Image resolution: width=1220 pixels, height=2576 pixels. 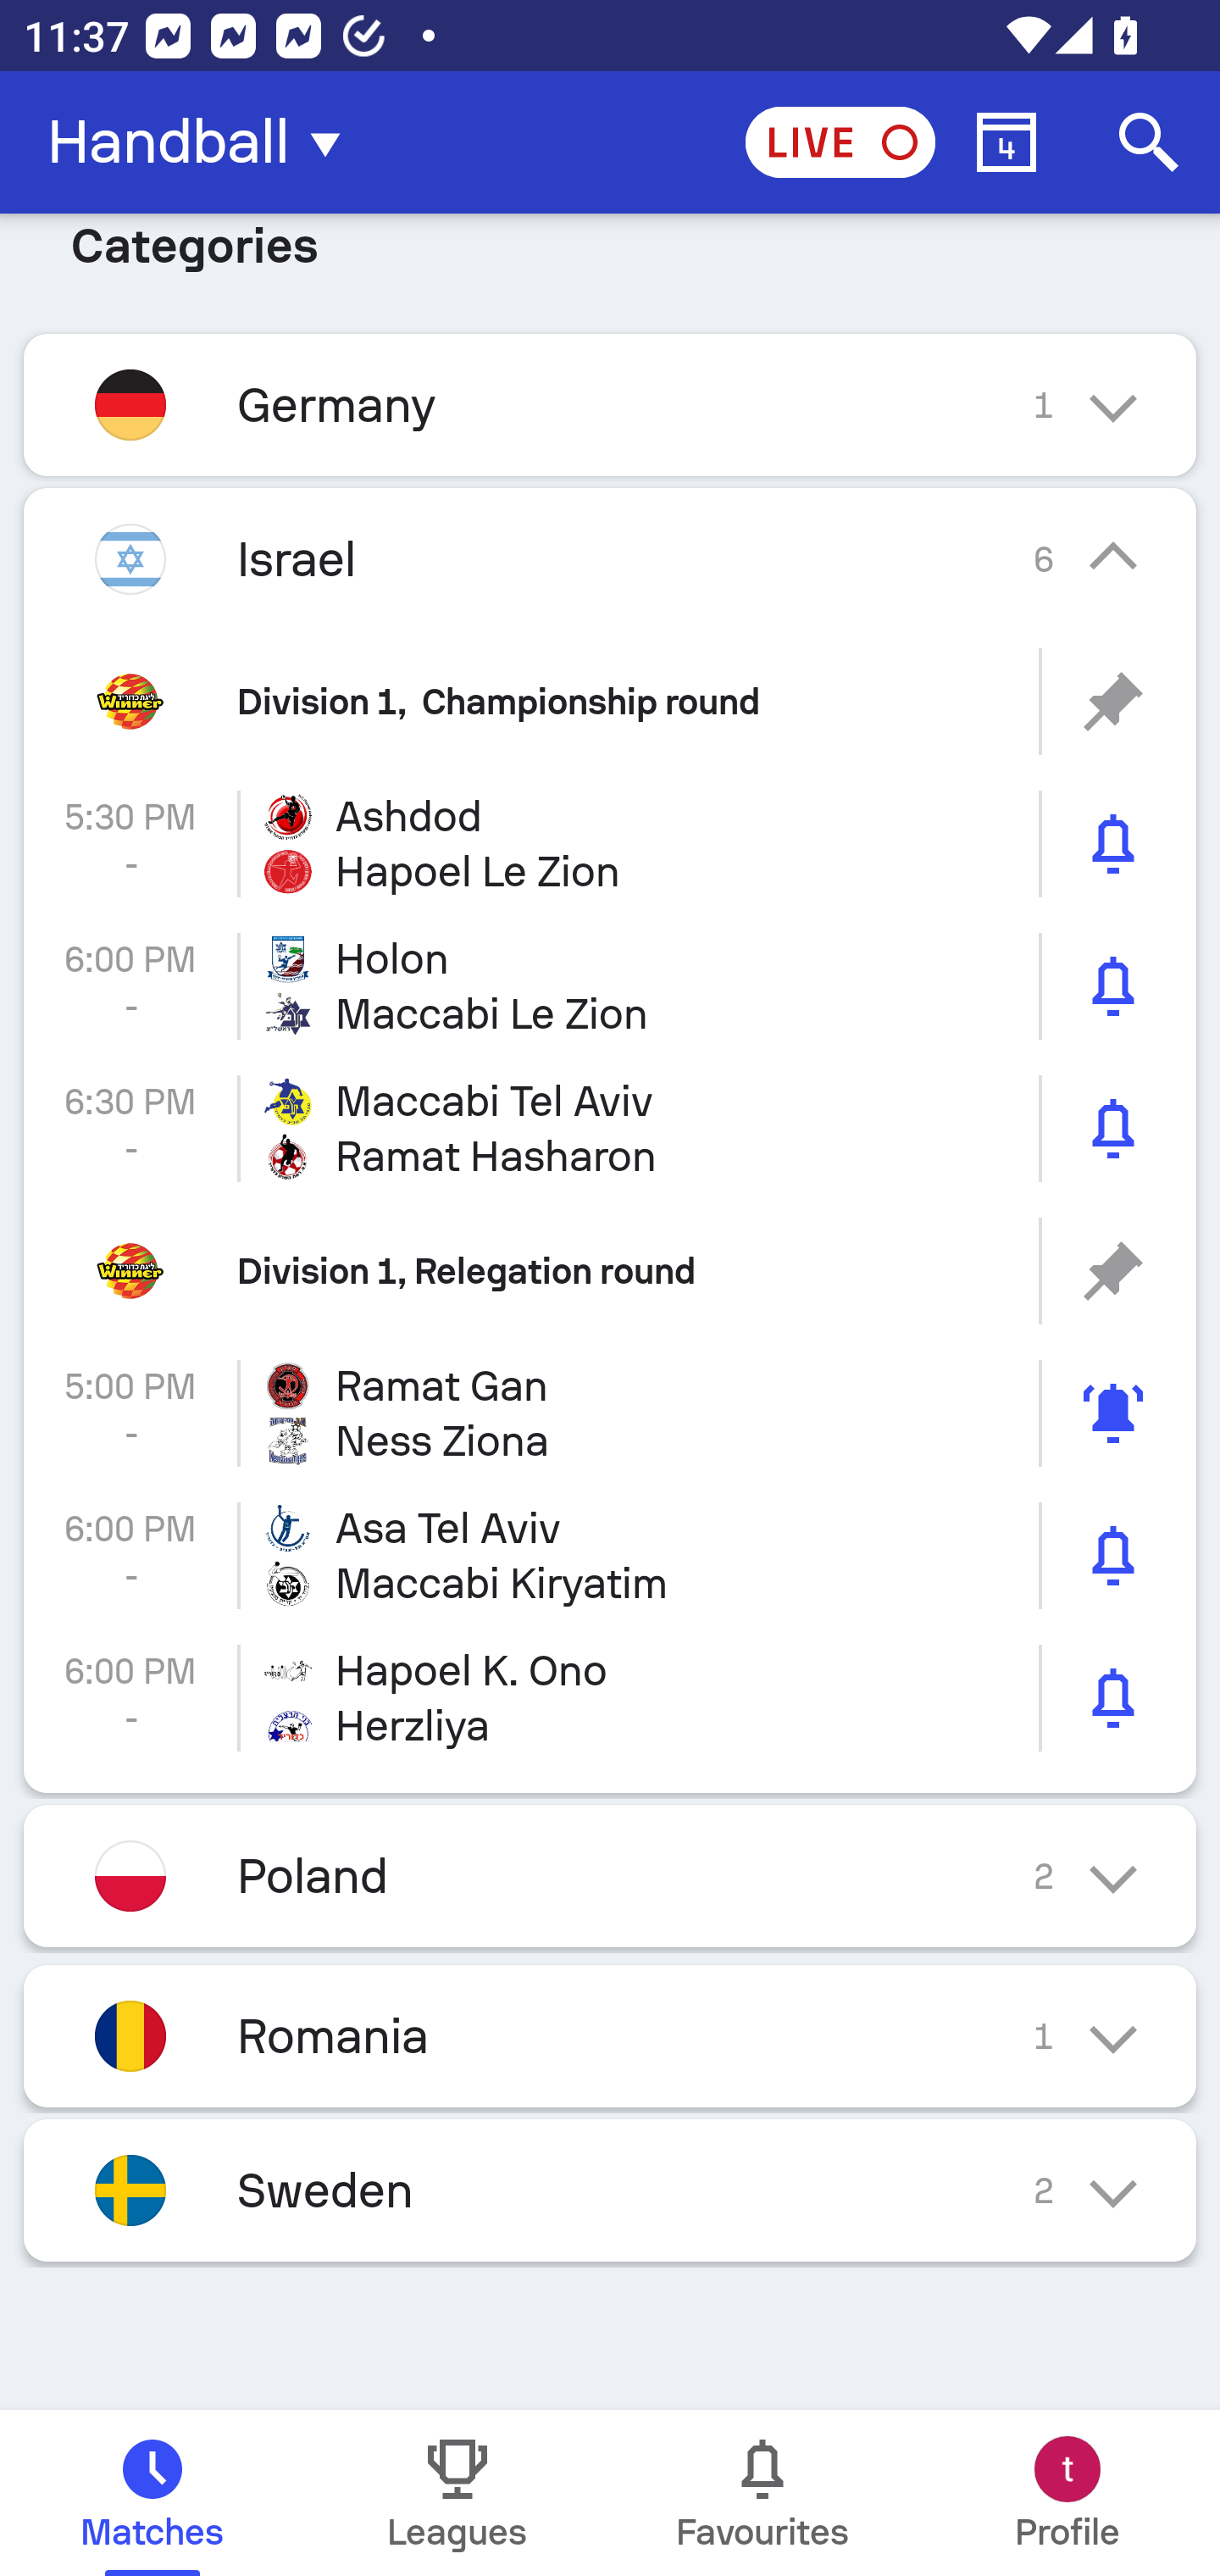 I want to click on 6:00 PM - Hapoel K. Ono Herzliya, so click(x=610, y=1698).